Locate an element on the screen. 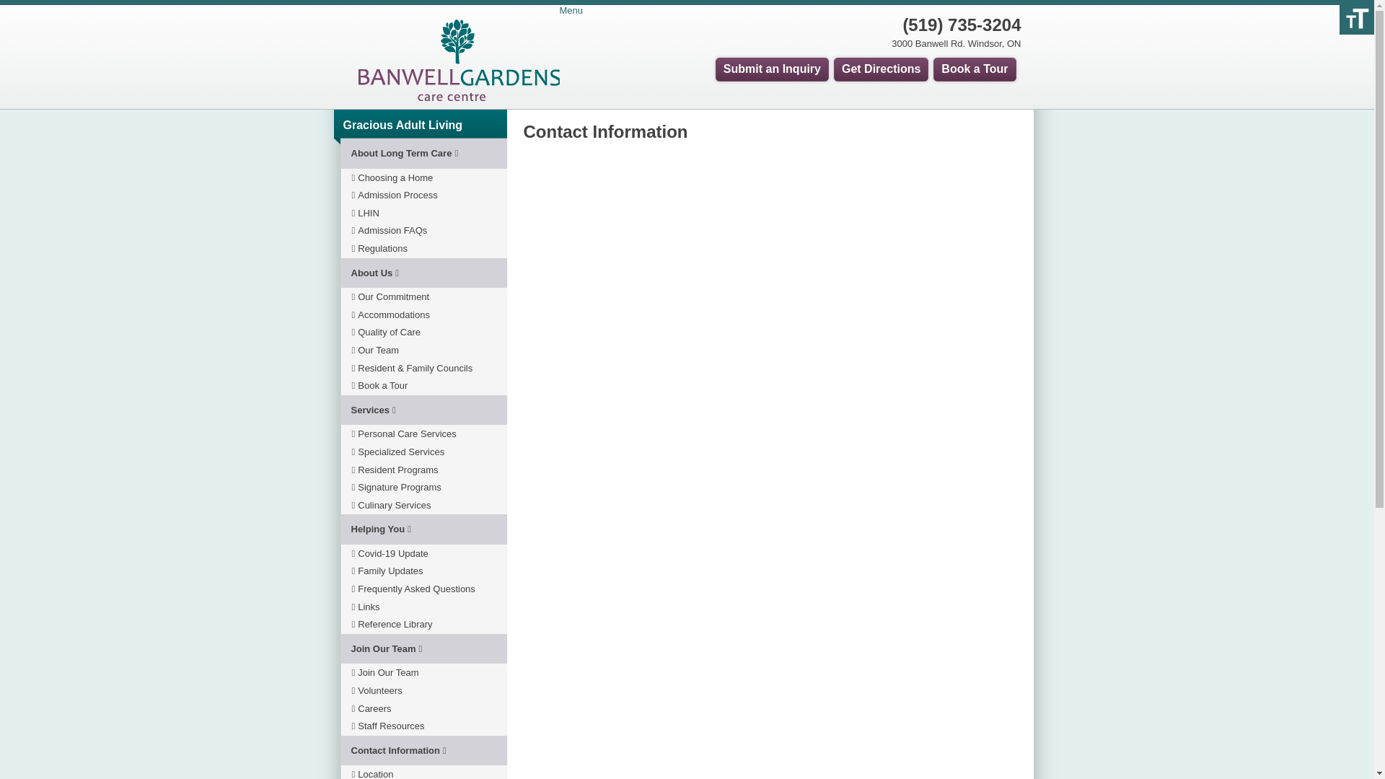  Contact Information is located at coordinates (423, 751).